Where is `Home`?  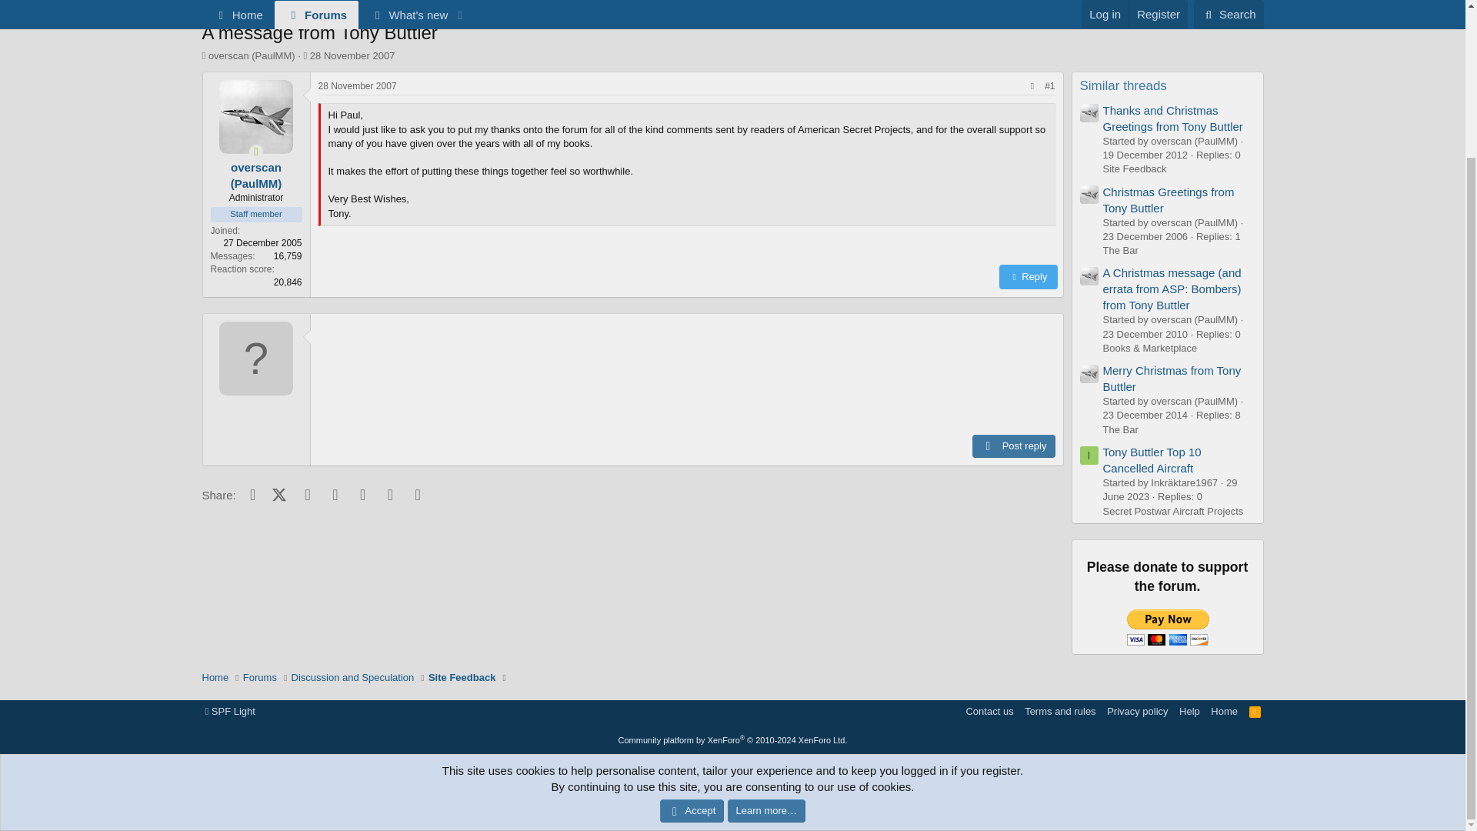
Home is located at coordinates (215, 8).